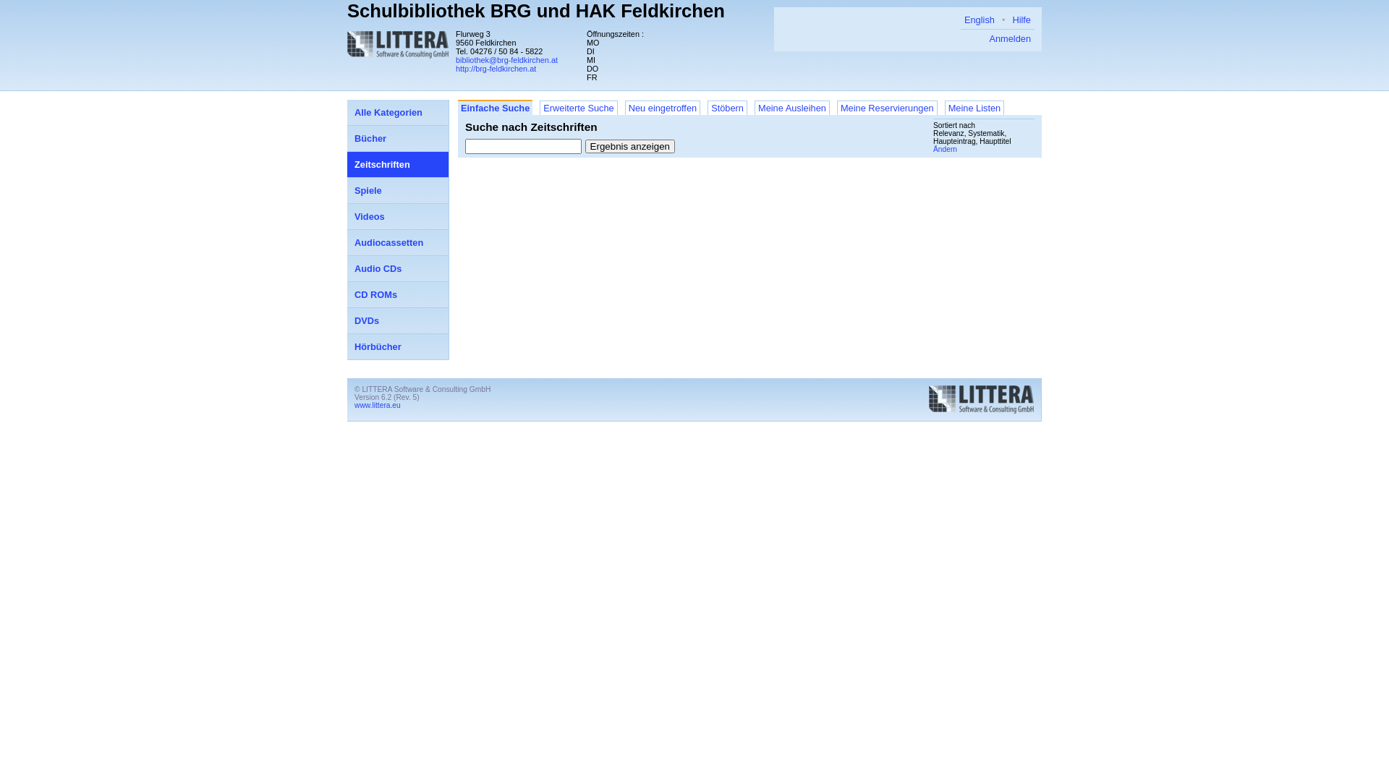 This screenshot has width=1389, height=781. Describe the element at coordinates (495, 107) in the screenshot. I see `Einfache Suche` at that location.